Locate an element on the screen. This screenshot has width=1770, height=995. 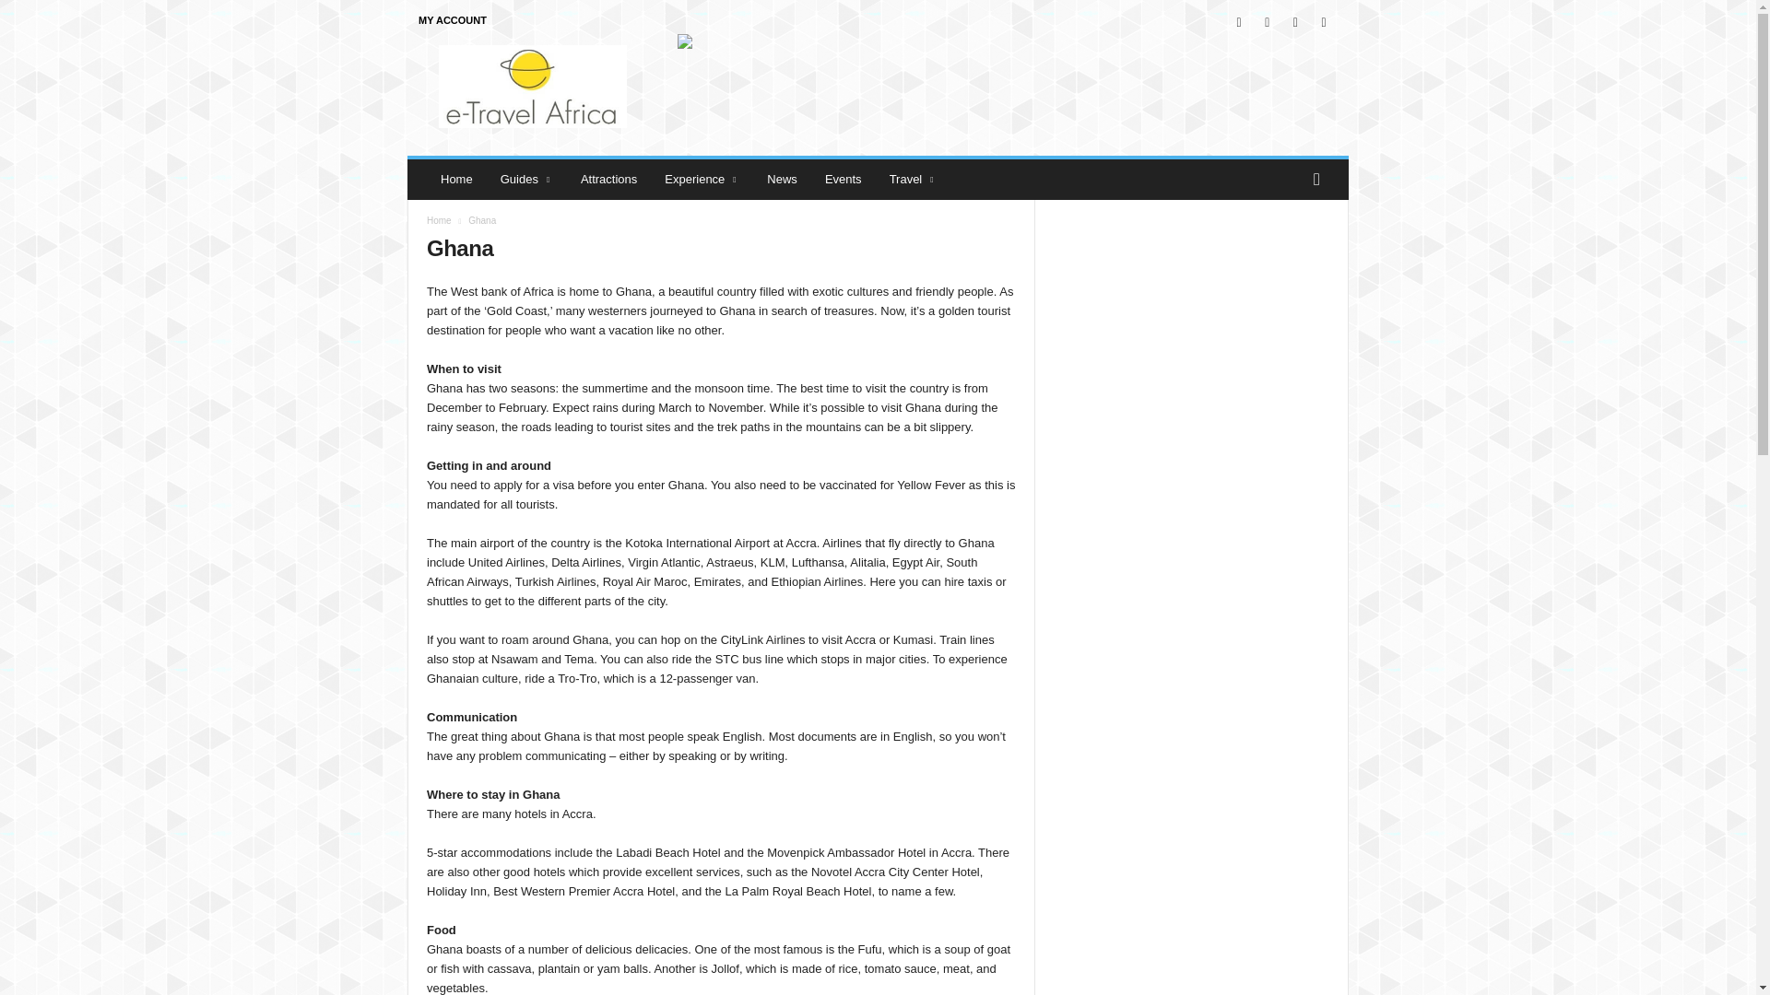
Twitter is located at coordinates (1294, 22).